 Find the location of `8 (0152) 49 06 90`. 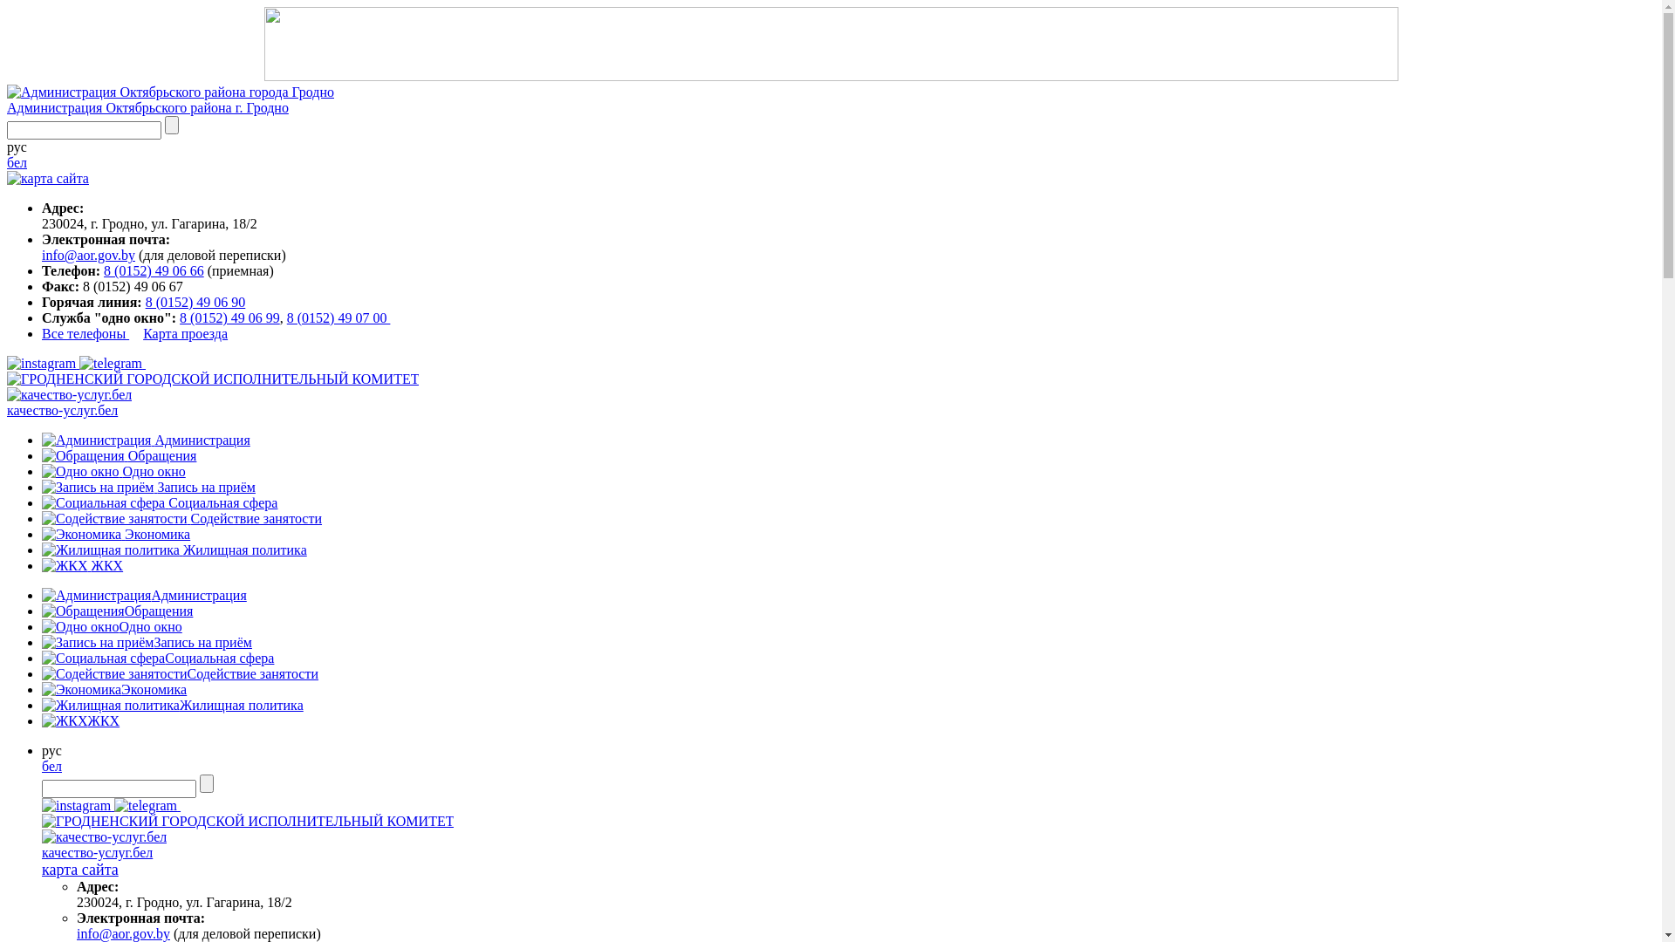

8 (0152) 49 06 90 is located at coordinates (195, 302).